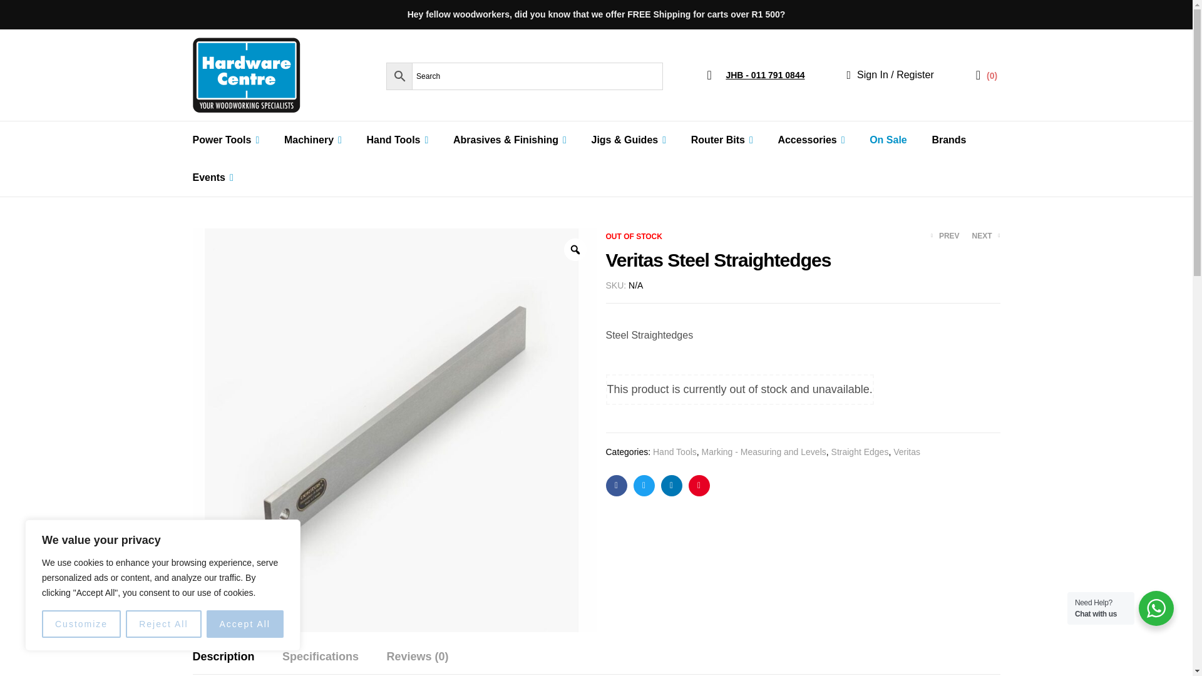  Describe the element at coordinates (987, 75) in the screenshot. I see `View your shopping cart` at that location.